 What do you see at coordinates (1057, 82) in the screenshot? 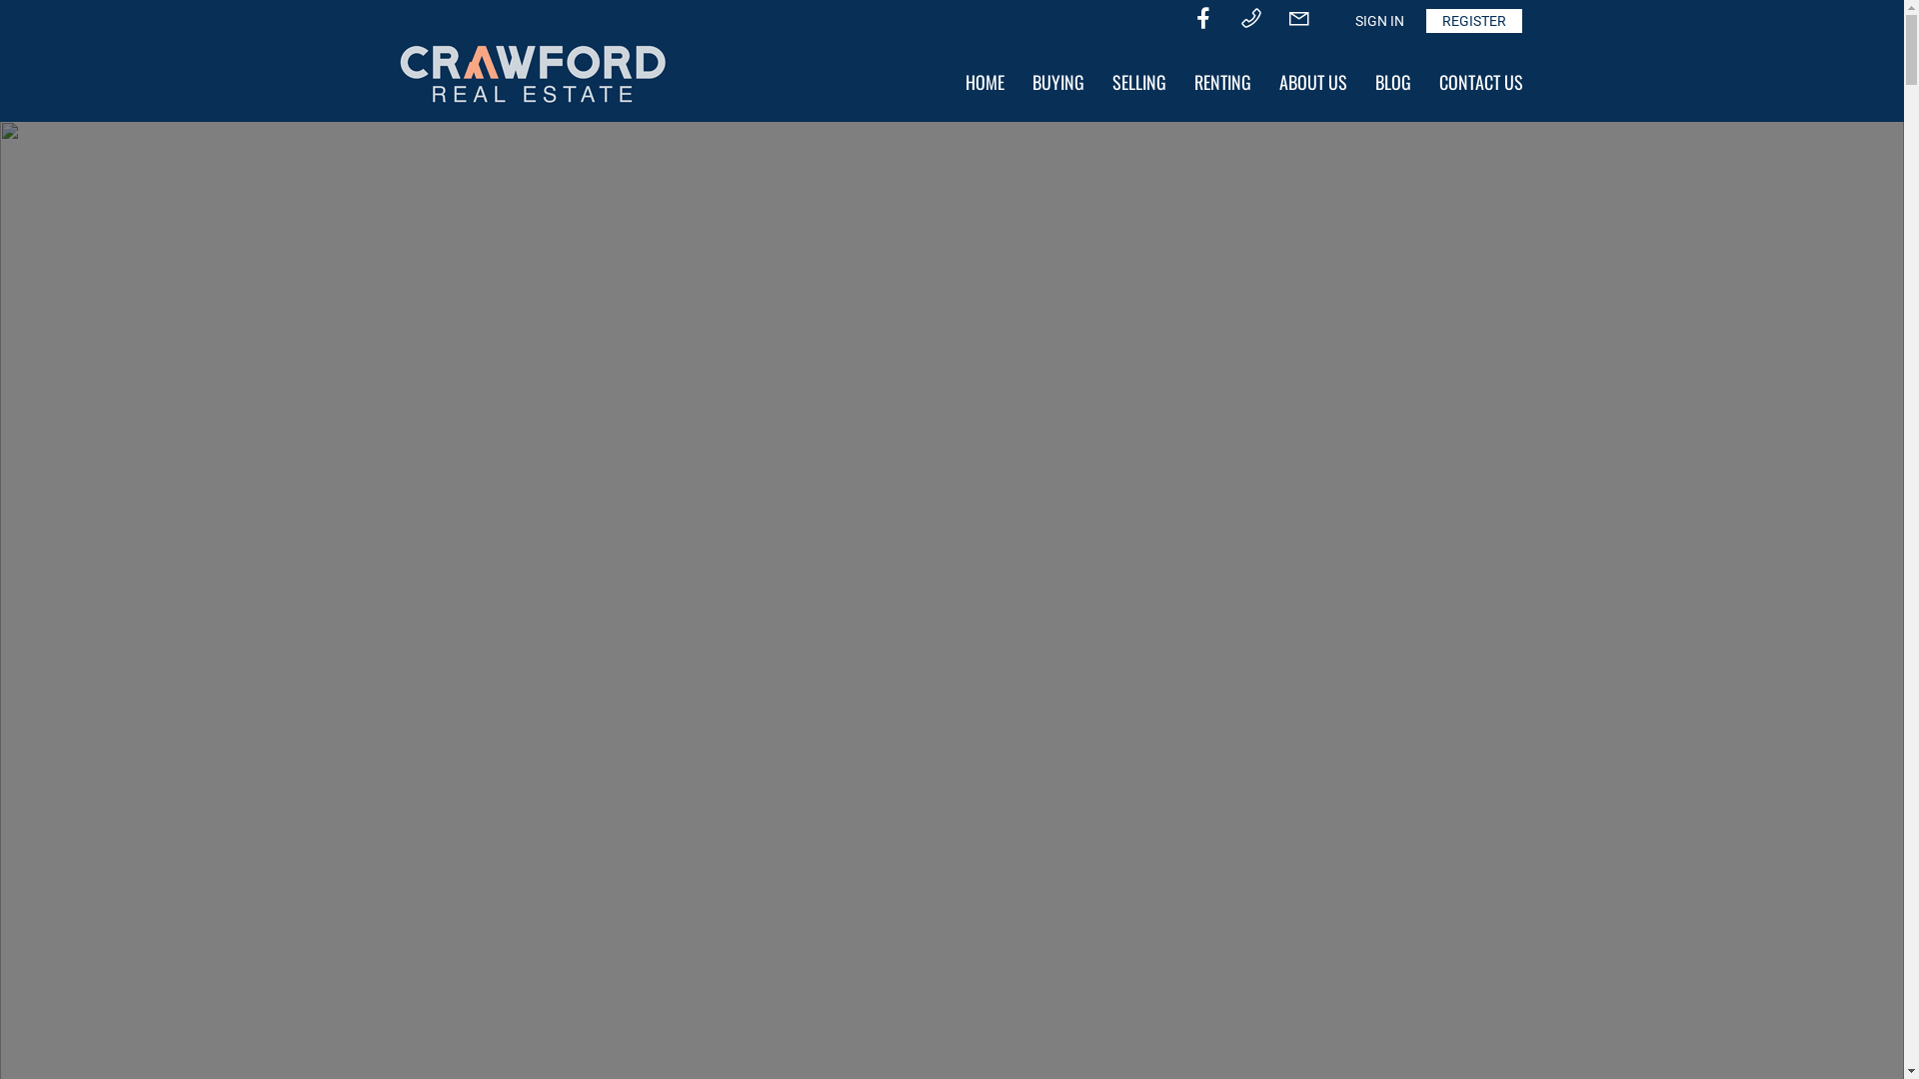
I see `BUYING` at bounding box center [1057, 82].